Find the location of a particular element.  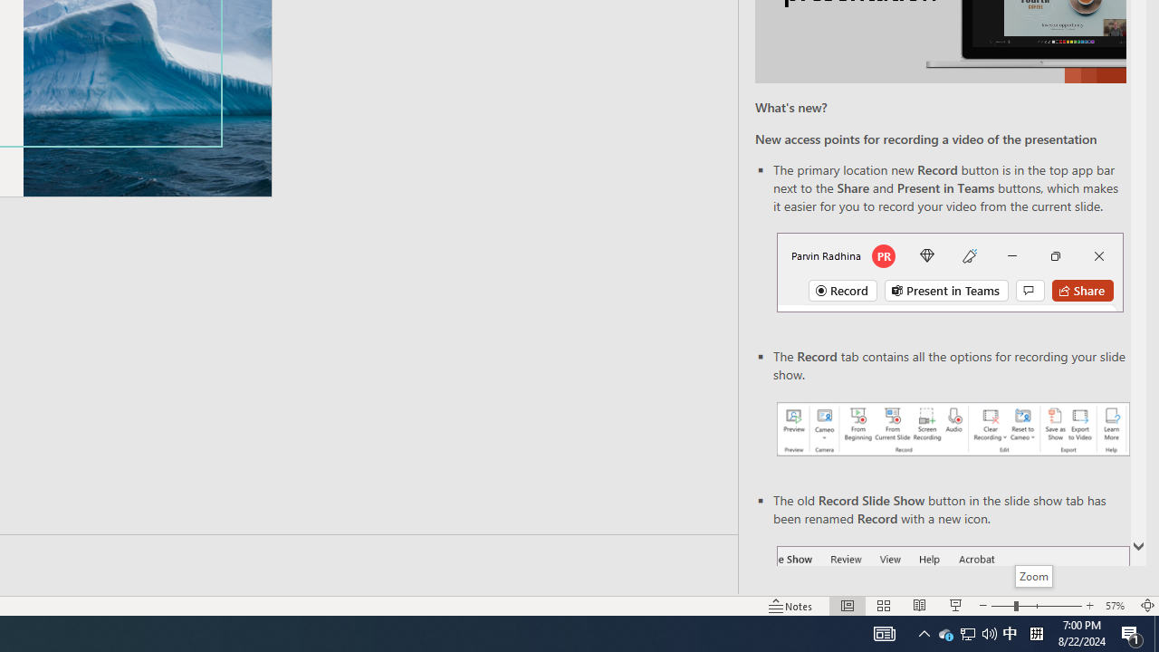

Zoom 57% is located at coordinates (1117, 605).